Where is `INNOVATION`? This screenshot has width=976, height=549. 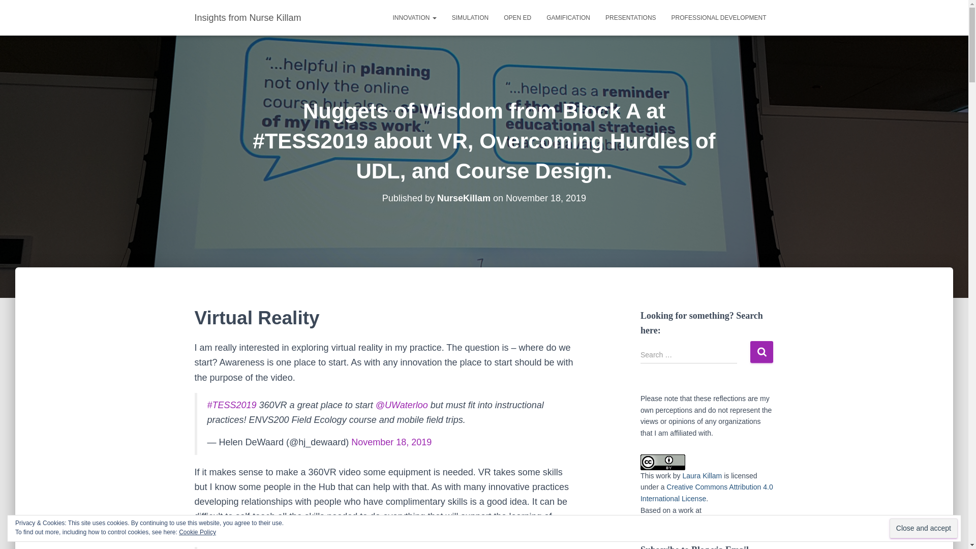
INNOVATION is located at coordinates (415, 17).